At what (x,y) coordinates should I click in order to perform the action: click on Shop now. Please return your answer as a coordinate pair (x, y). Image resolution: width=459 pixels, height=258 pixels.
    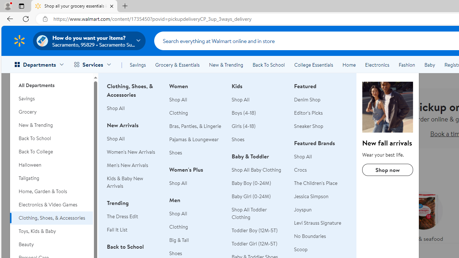
    Looking at the image, I should click on (387, 170).